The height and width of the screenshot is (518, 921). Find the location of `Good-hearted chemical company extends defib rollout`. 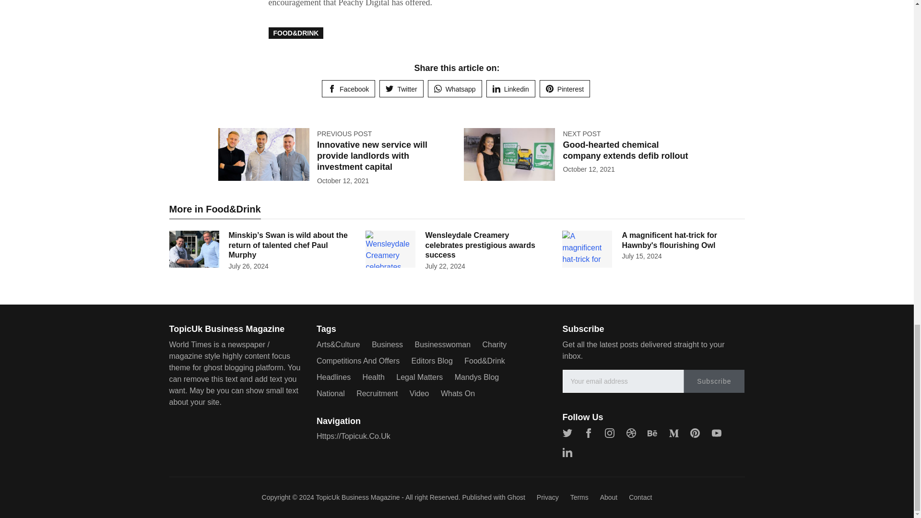

Good-hearted chemical company extends defib rollout is located at coordinates (626, 150).